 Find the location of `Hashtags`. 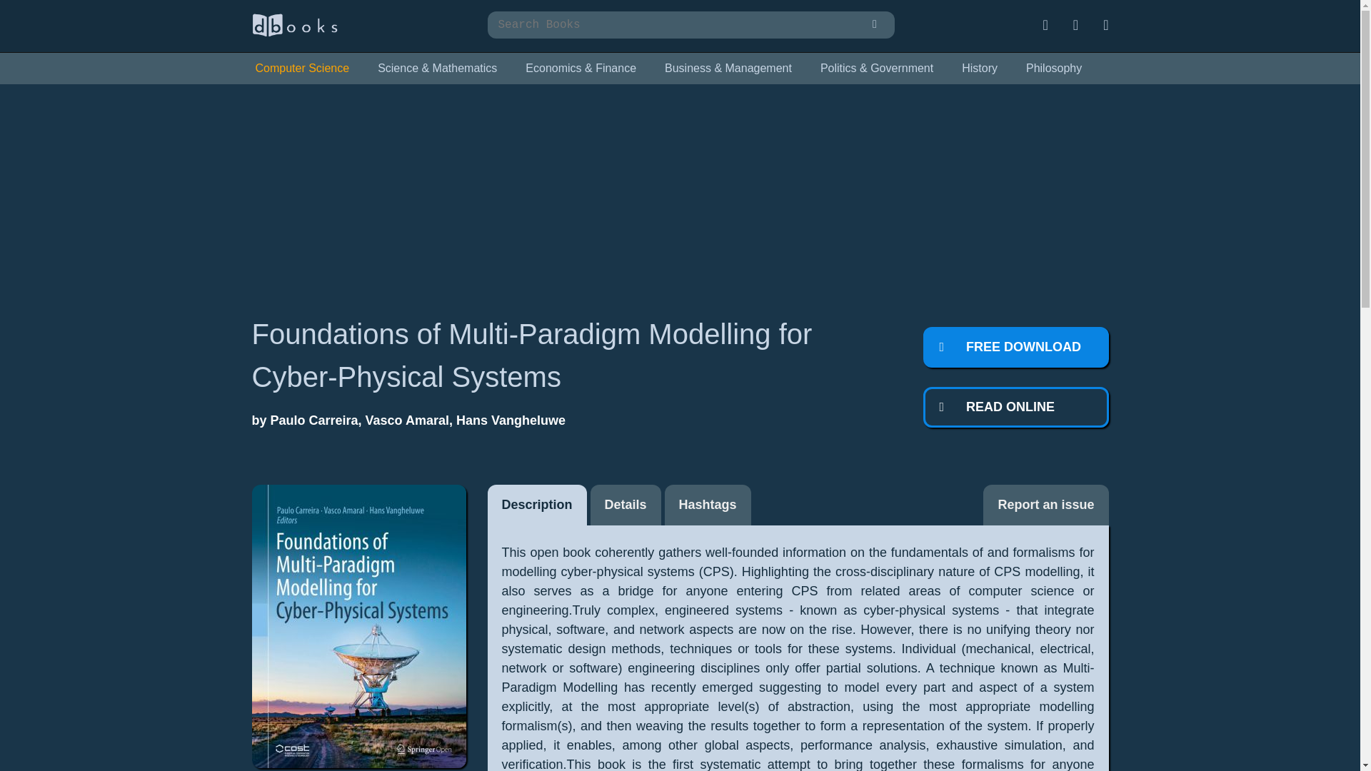

Hashtags is located at coordinates (708, 505).